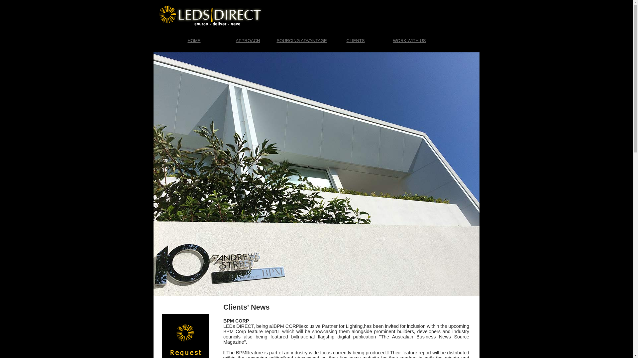  What do you see at coordinates (302, 41) in the screenshot?
I see `SOURCING ADVANTAGE` at bounding box center [302, 41].